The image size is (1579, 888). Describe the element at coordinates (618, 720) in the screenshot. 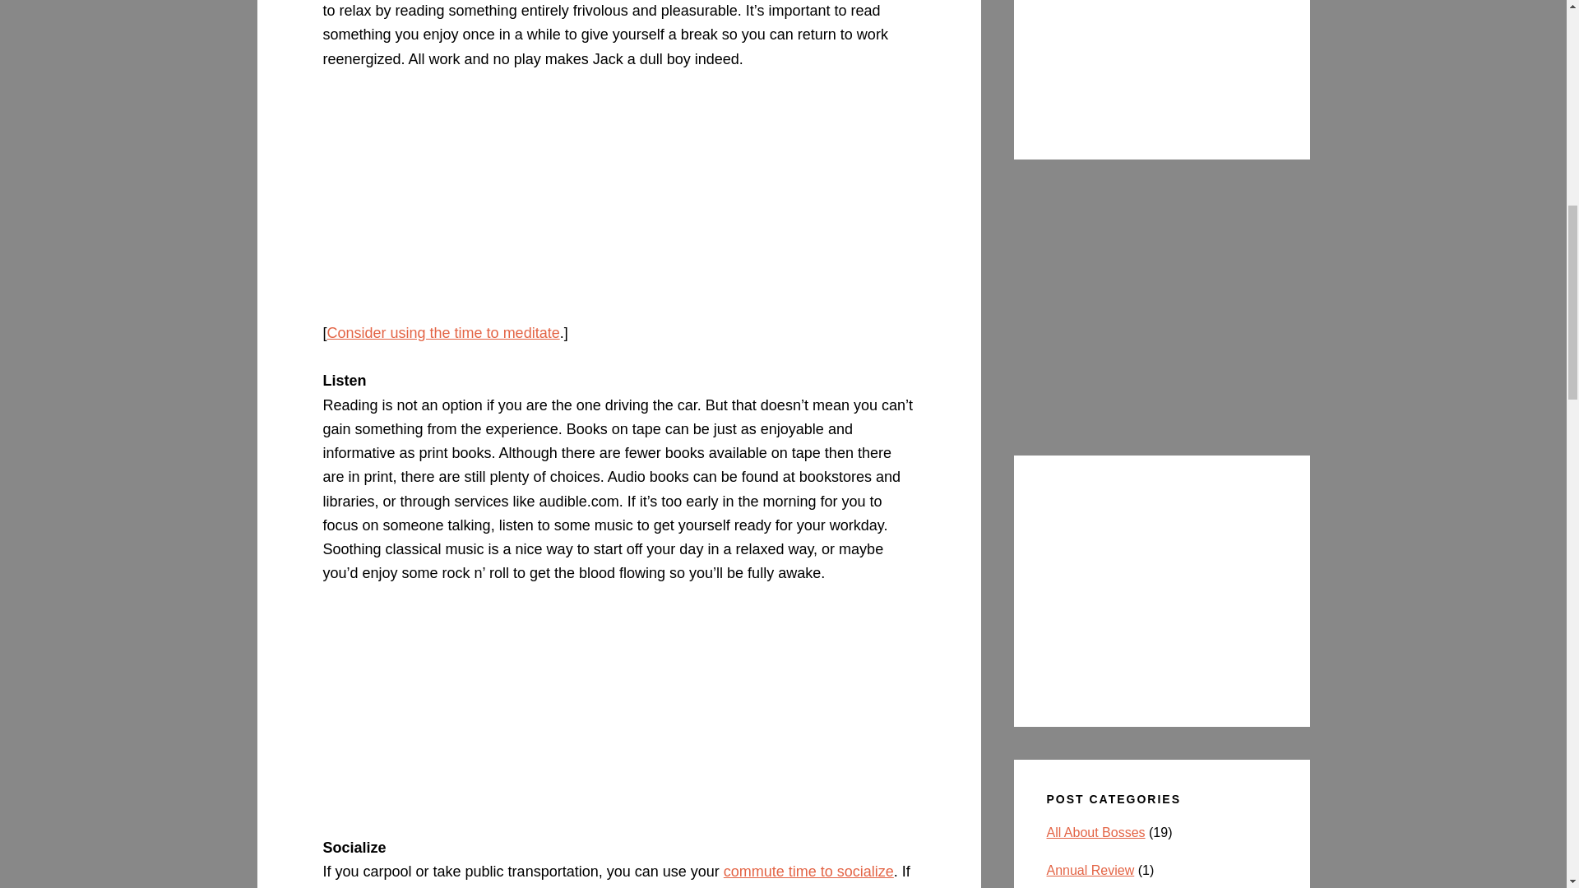

I see `Advertisement` at that location.